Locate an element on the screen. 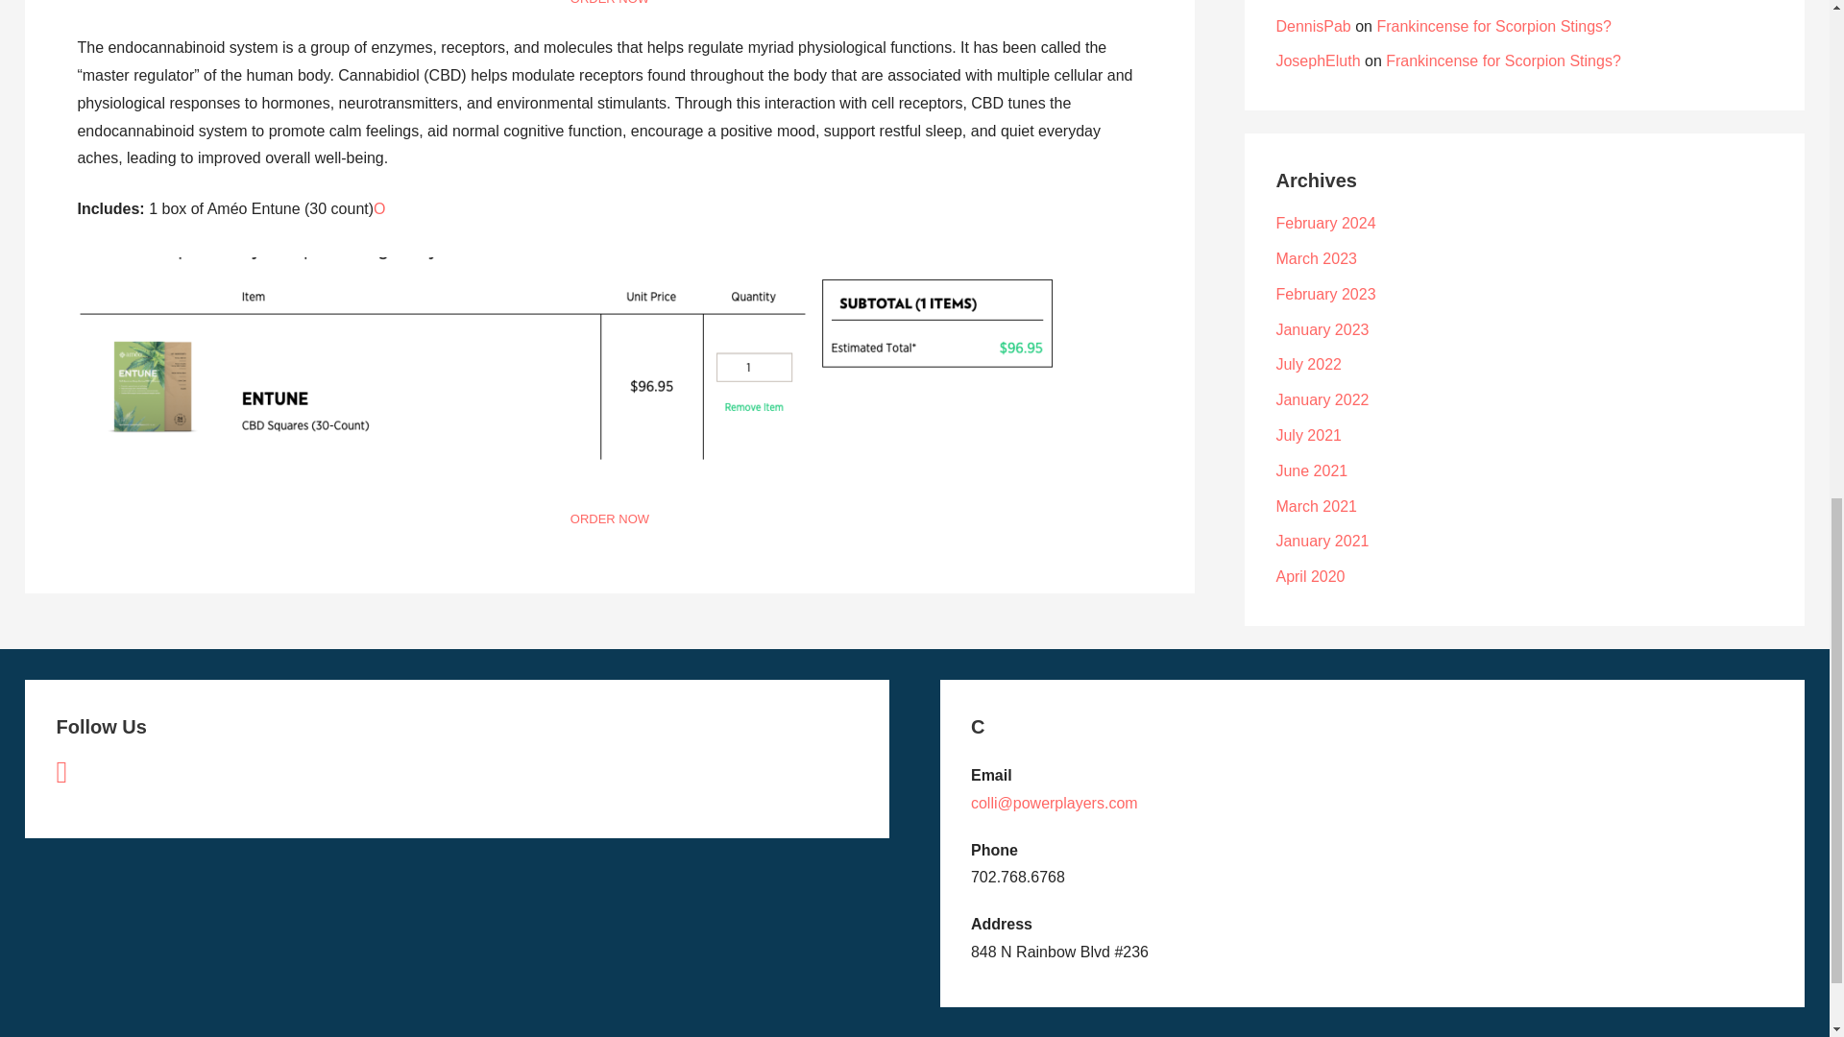 The image size is (1844, 1037). January 2021 is located at coordinates (1322, 542).